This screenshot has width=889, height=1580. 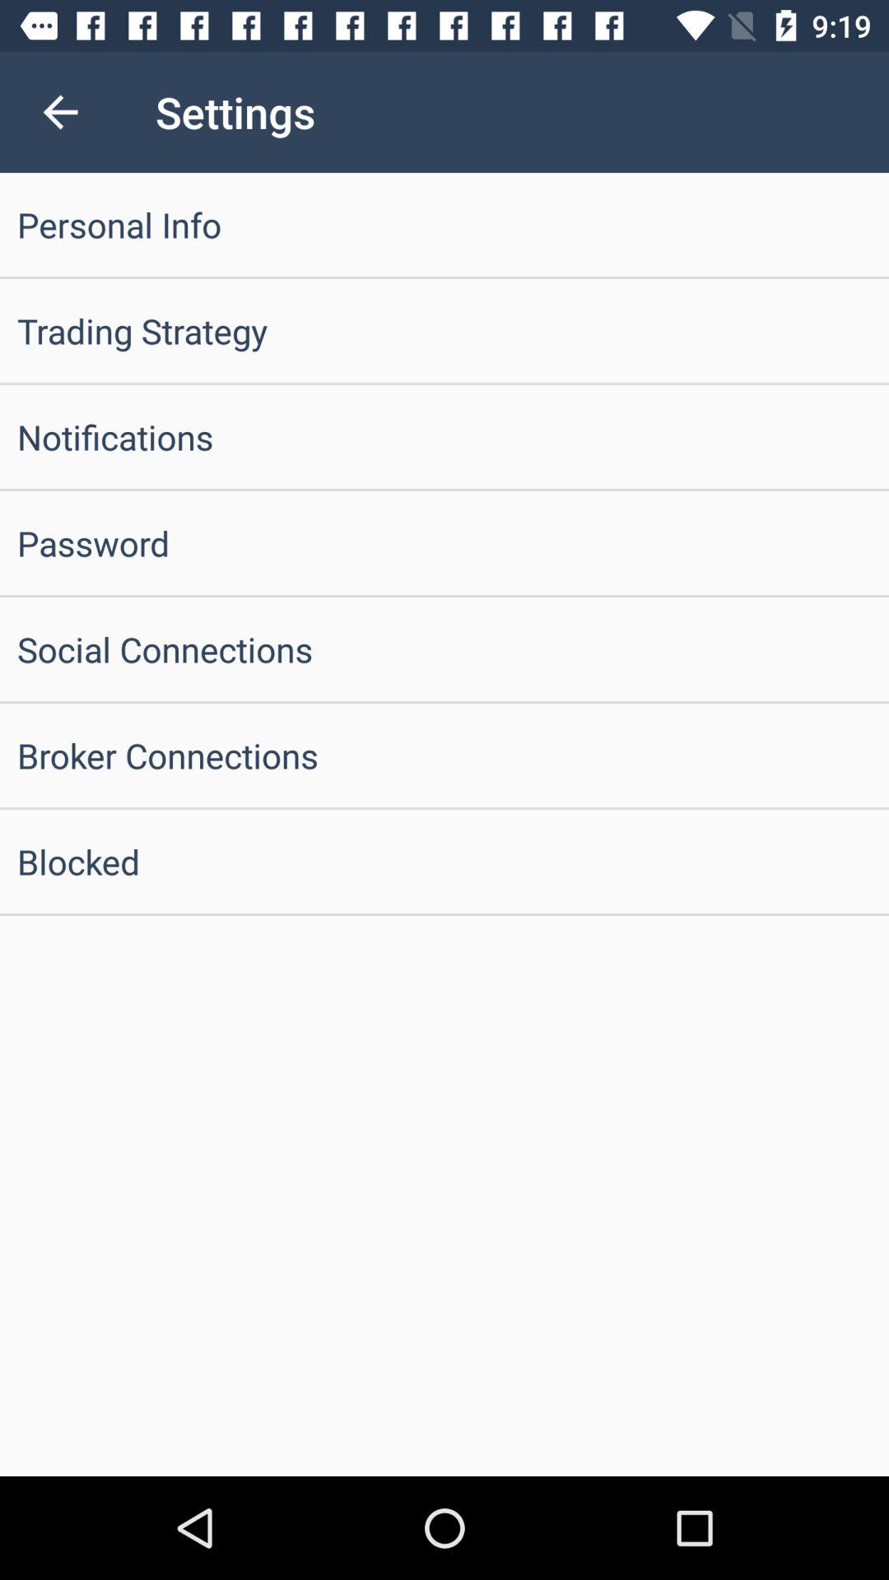 I want to click on tap the item above password icon, so click(x=444, y=436).